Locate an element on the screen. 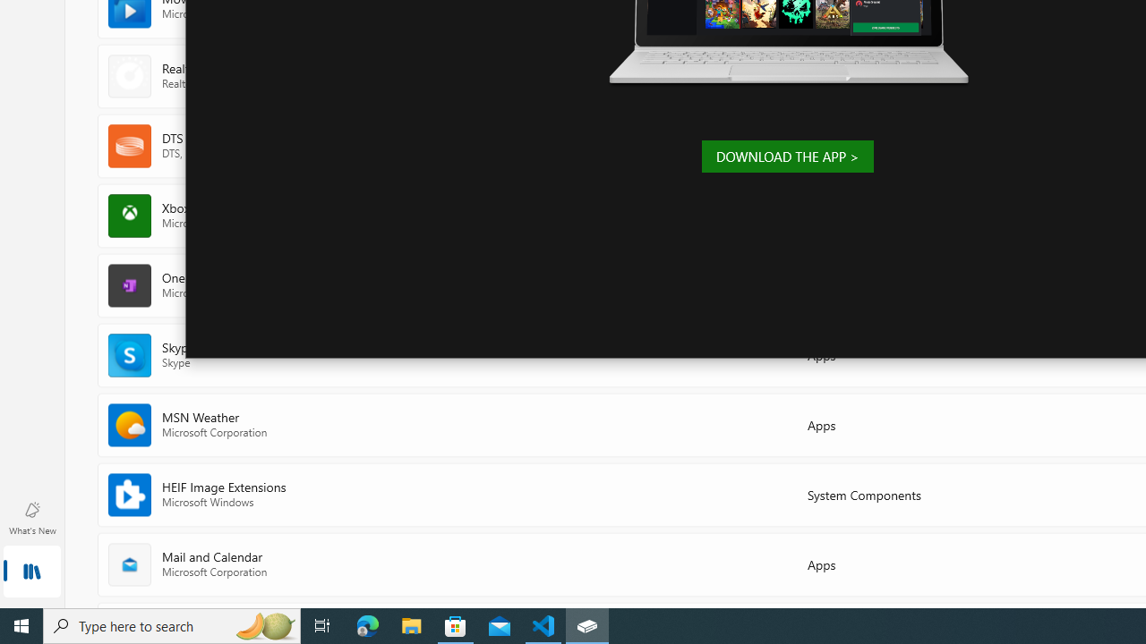  Task View is located at coordinates (322, 626).